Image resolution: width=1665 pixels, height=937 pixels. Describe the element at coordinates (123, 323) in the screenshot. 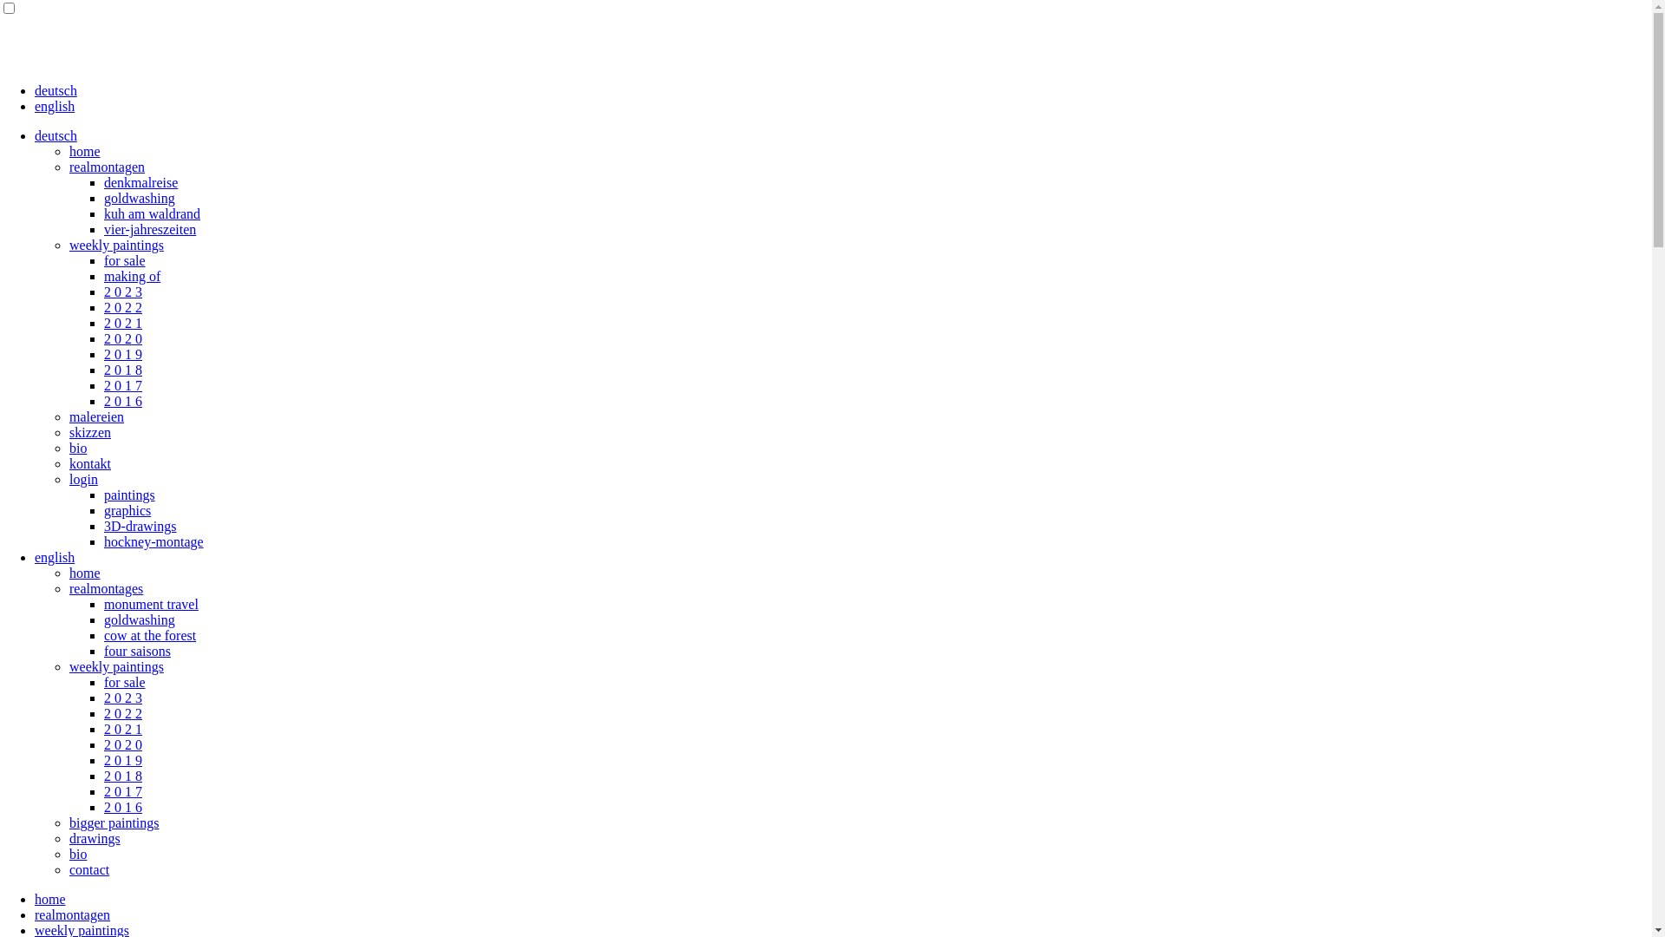

I see `2 0 2 1` at that location.